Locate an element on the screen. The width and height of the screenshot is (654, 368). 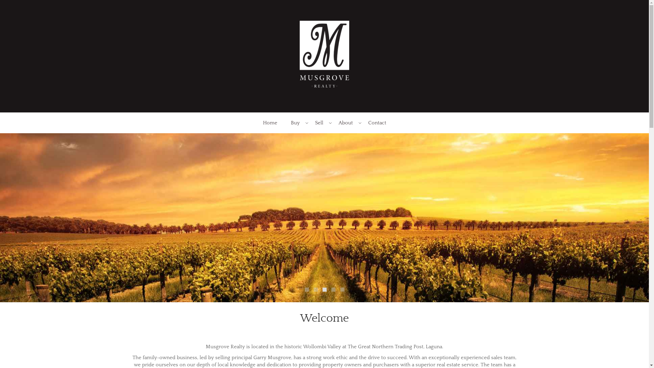
Buy is located at coordinates (296, 123).